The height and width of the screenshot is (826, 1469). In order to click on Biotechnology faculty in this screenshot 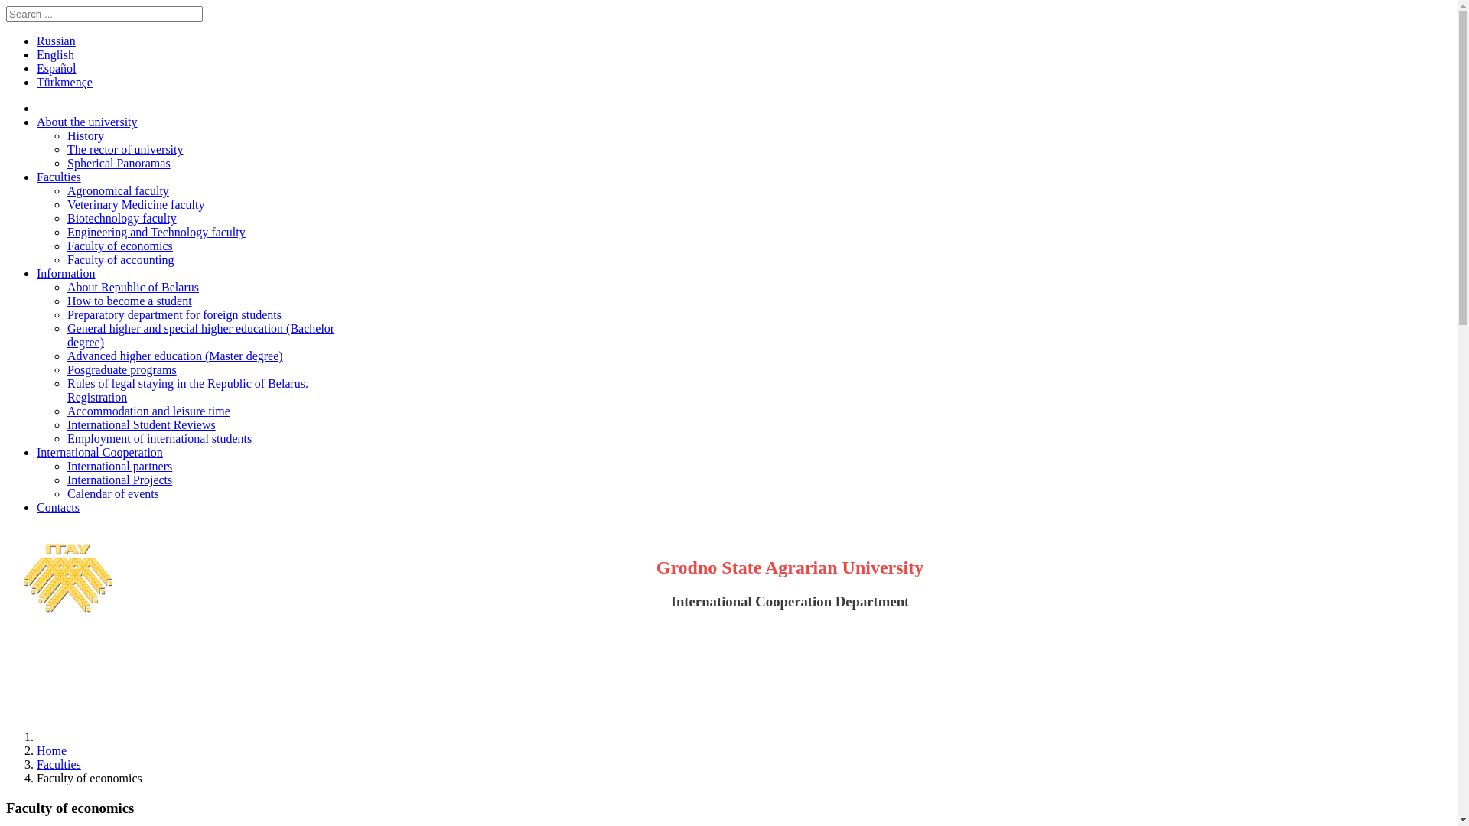, I will do `click(122, 219)`.